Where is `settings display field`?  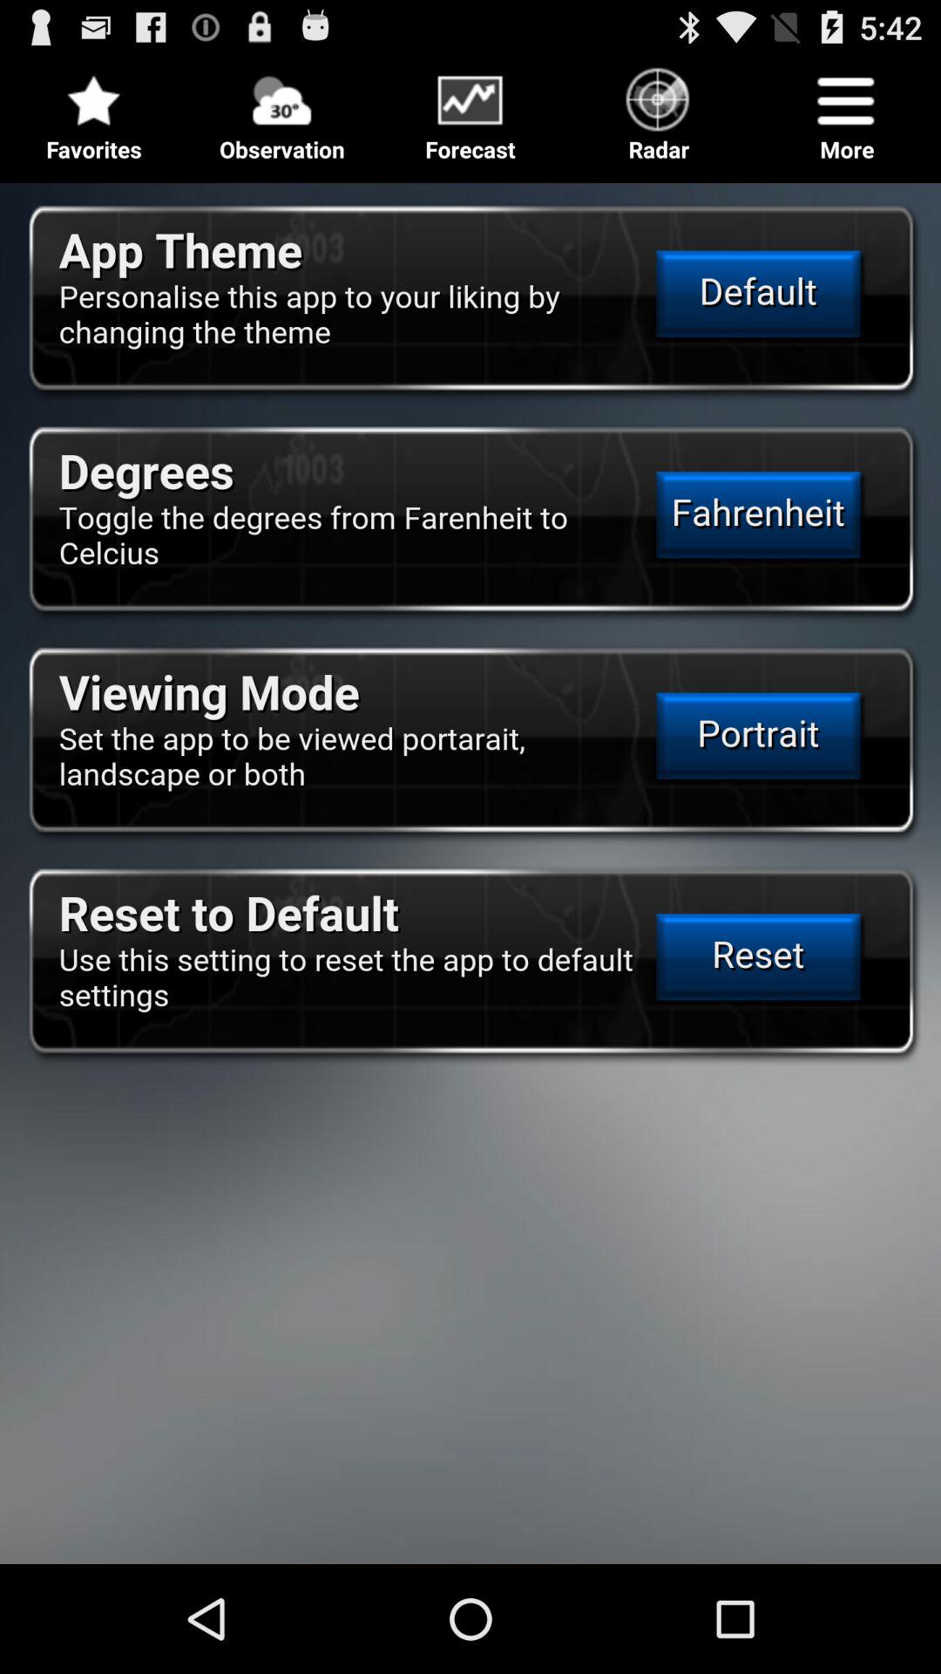 settings display field is located at coordinates (470, 867).